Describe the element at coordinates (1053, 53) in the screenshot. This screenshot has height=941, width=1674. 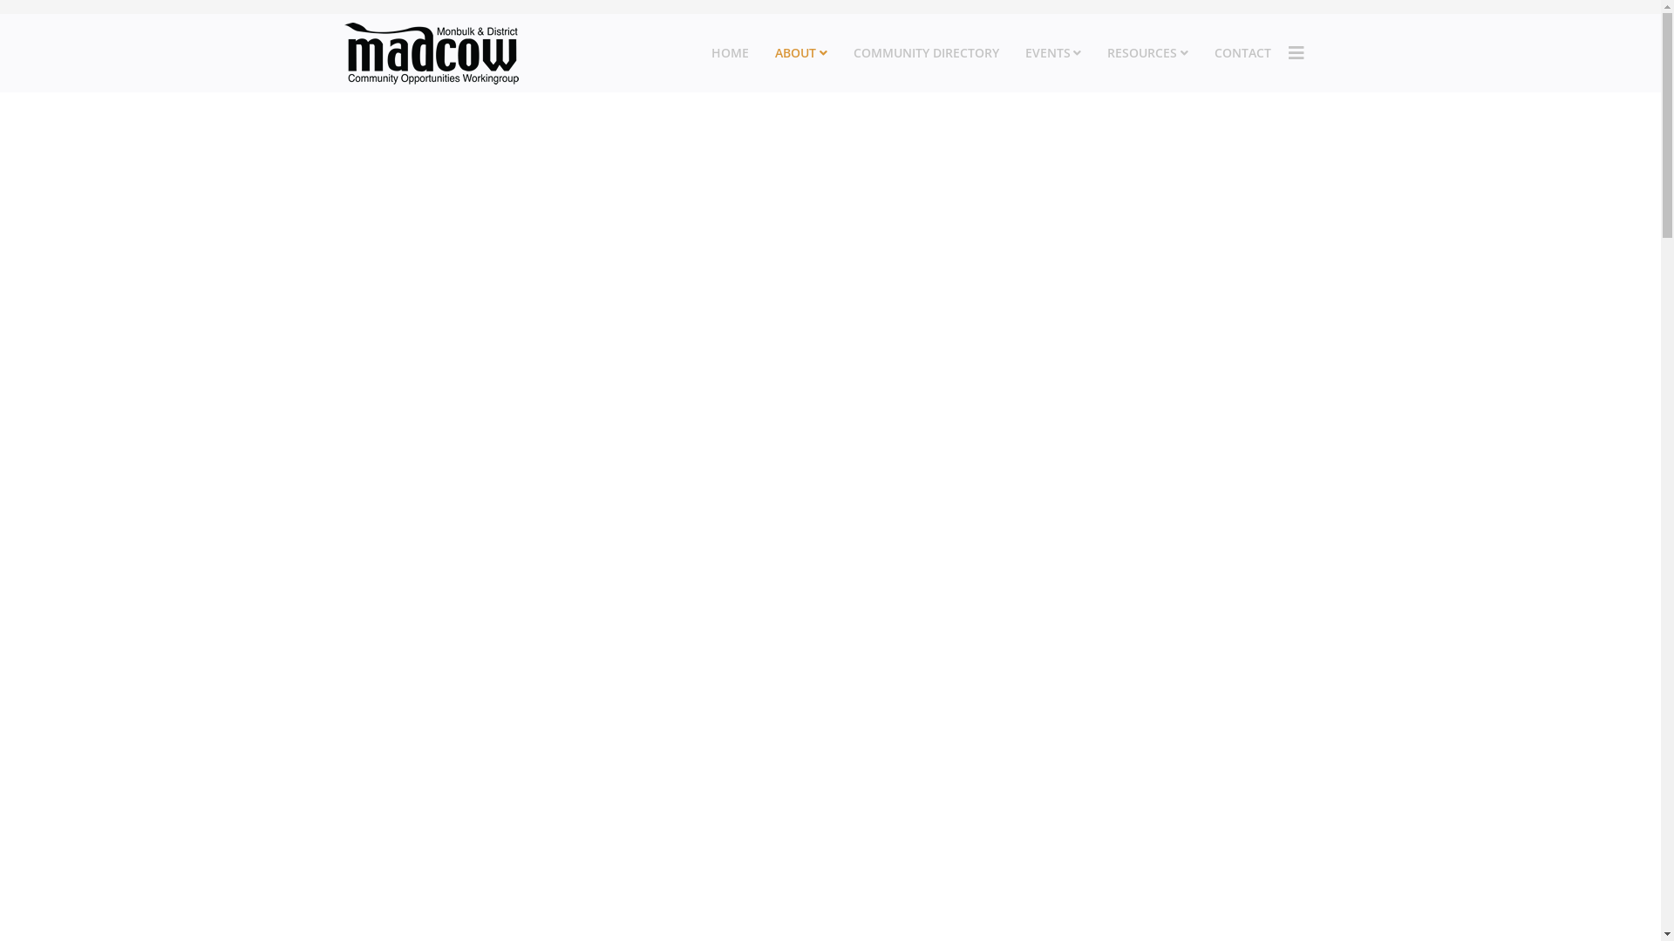
I see `EVENTS` at that location.